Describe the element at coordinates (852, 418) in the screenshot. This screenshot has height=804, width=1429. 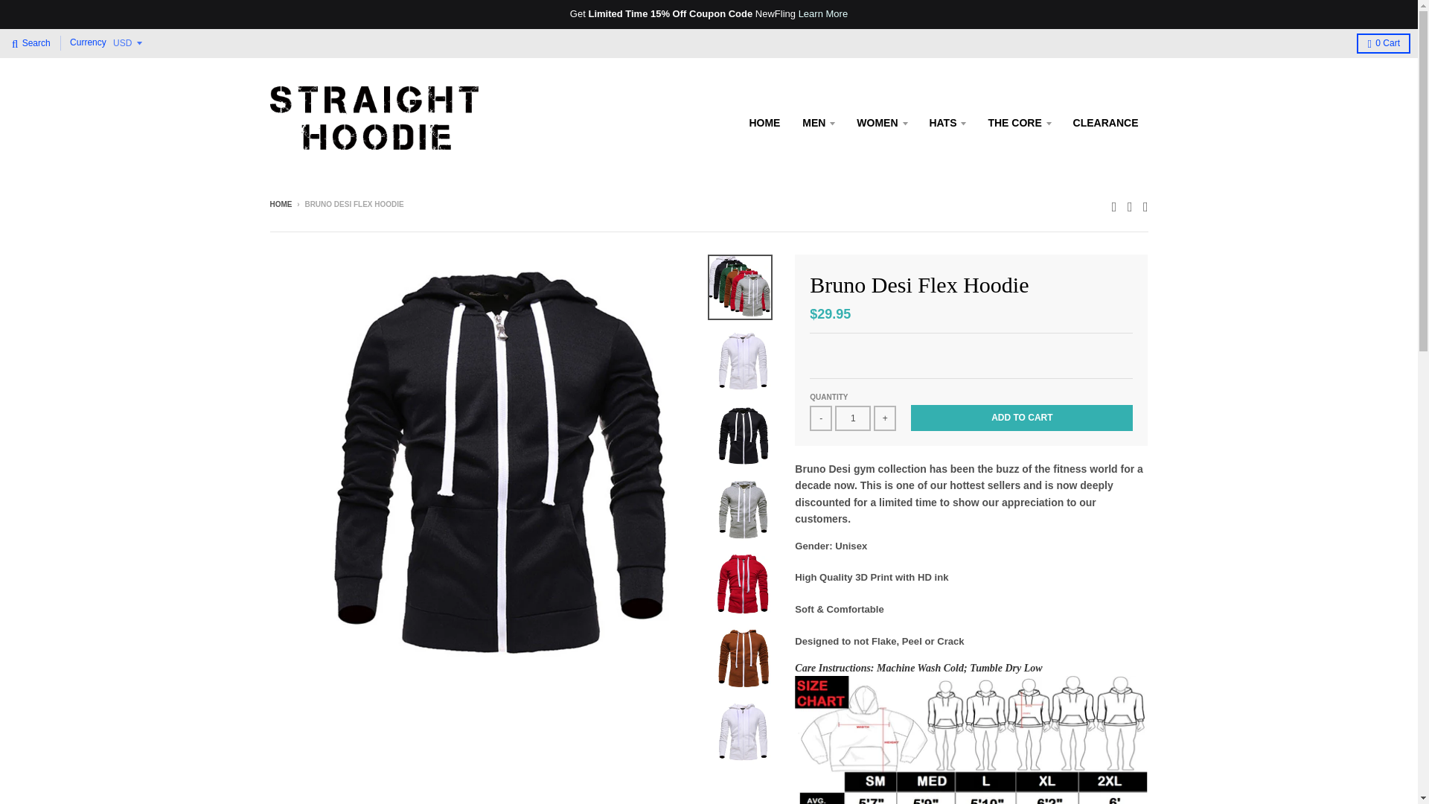
I see `1` at that location.